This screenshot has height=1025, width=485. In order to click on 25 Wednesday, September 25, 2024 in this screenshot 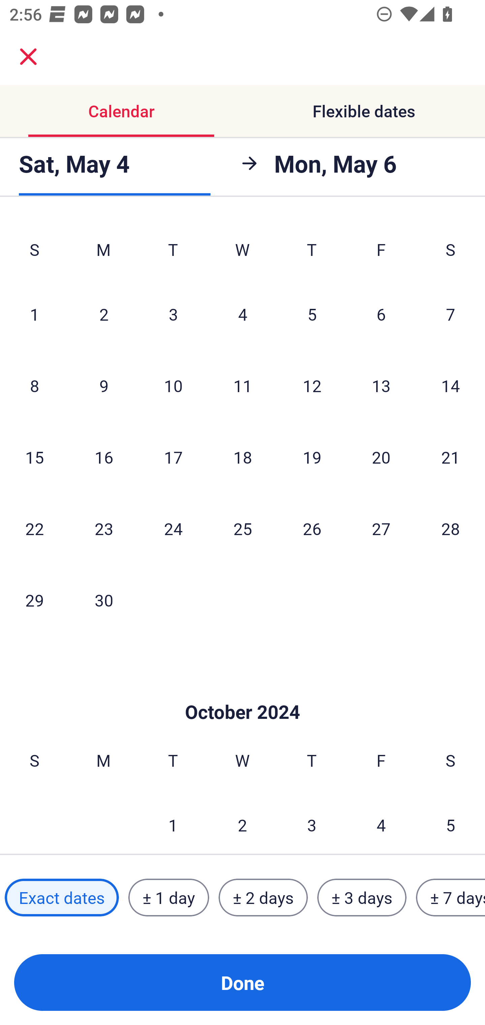, I will do `click(243, 528)`.